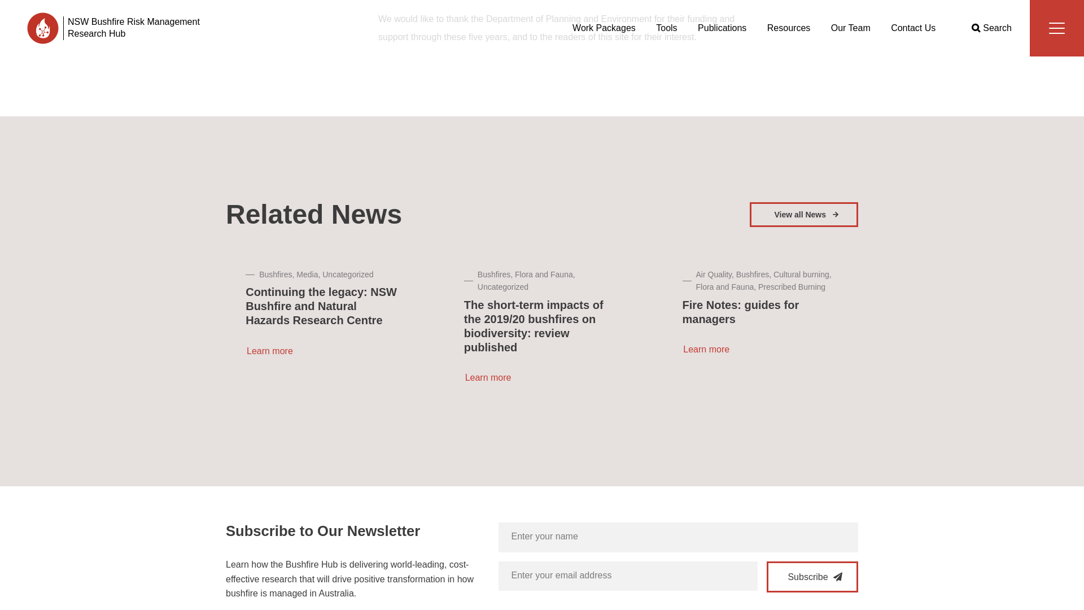  What do you see at coordinates (804, 214) in the screenshot?
I see `View all News` at bounding box center [804, 214].